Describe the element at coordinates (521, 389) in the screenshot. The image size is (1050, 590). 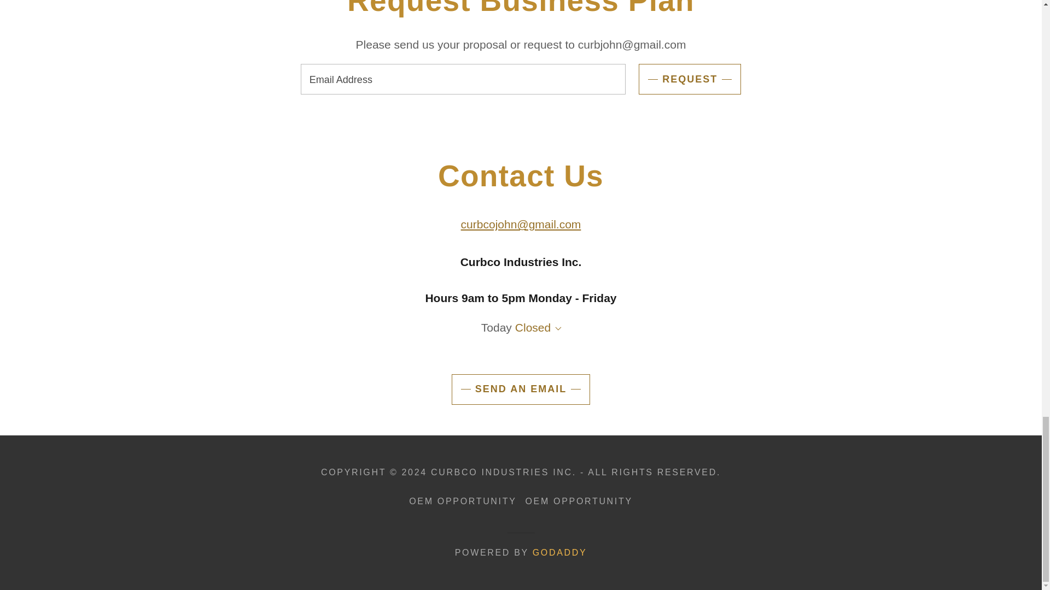
I see `SEND AN EMAIL` at that location.